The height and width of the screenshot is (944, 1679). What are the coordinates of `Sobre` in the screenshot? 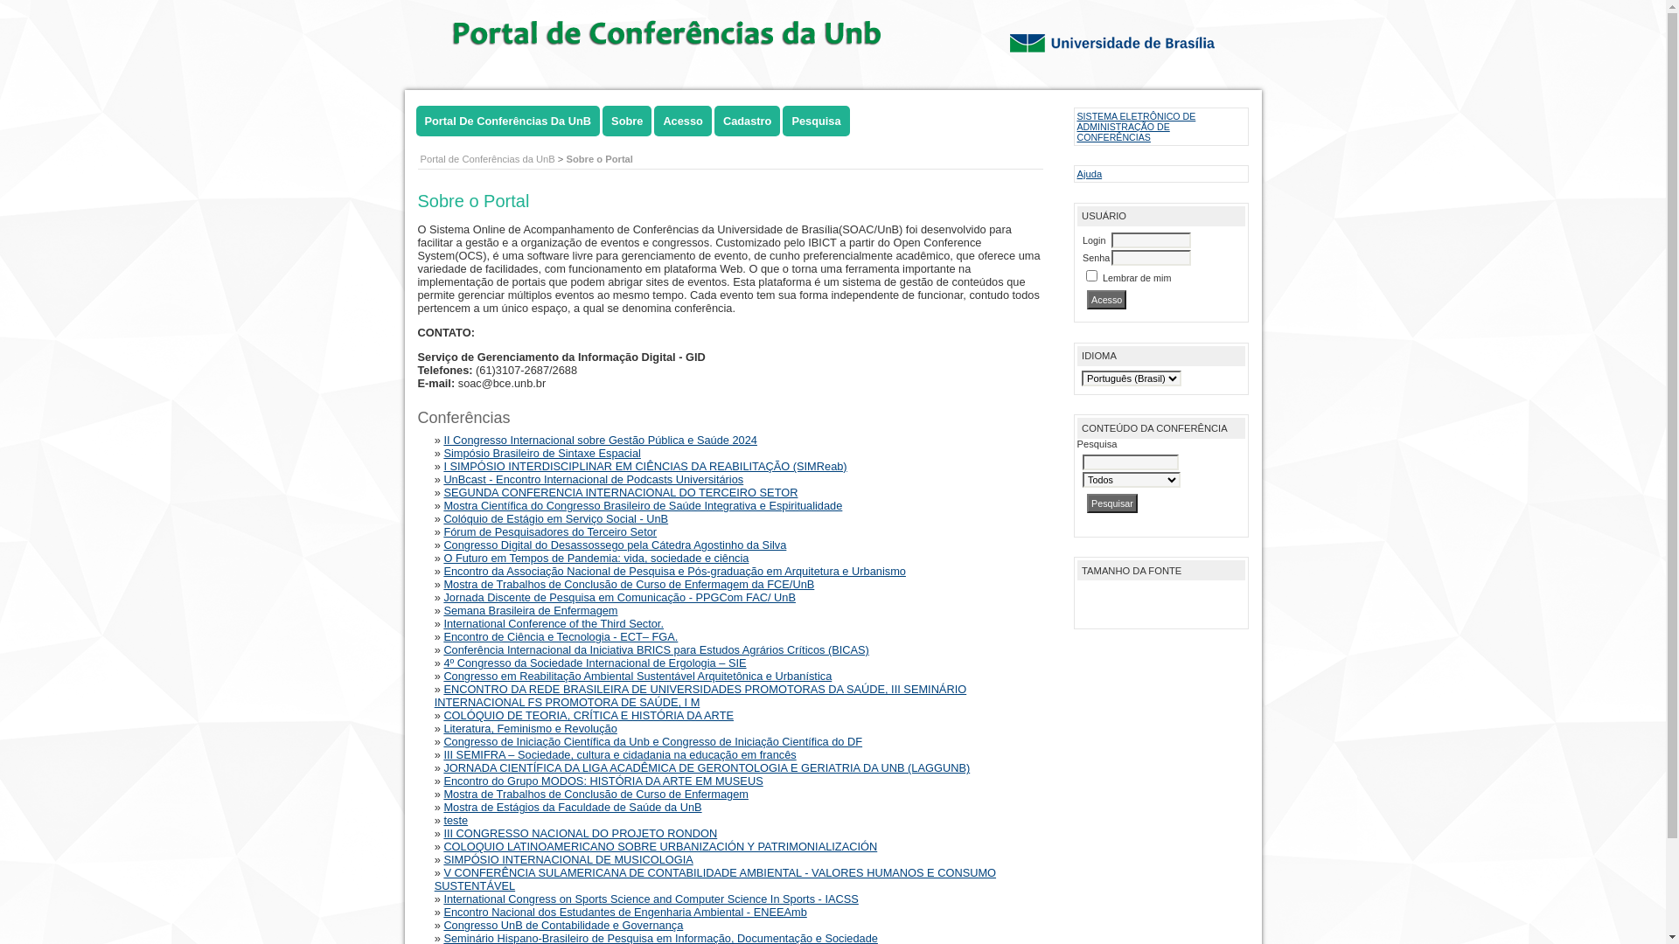 It's located at (627, 121).